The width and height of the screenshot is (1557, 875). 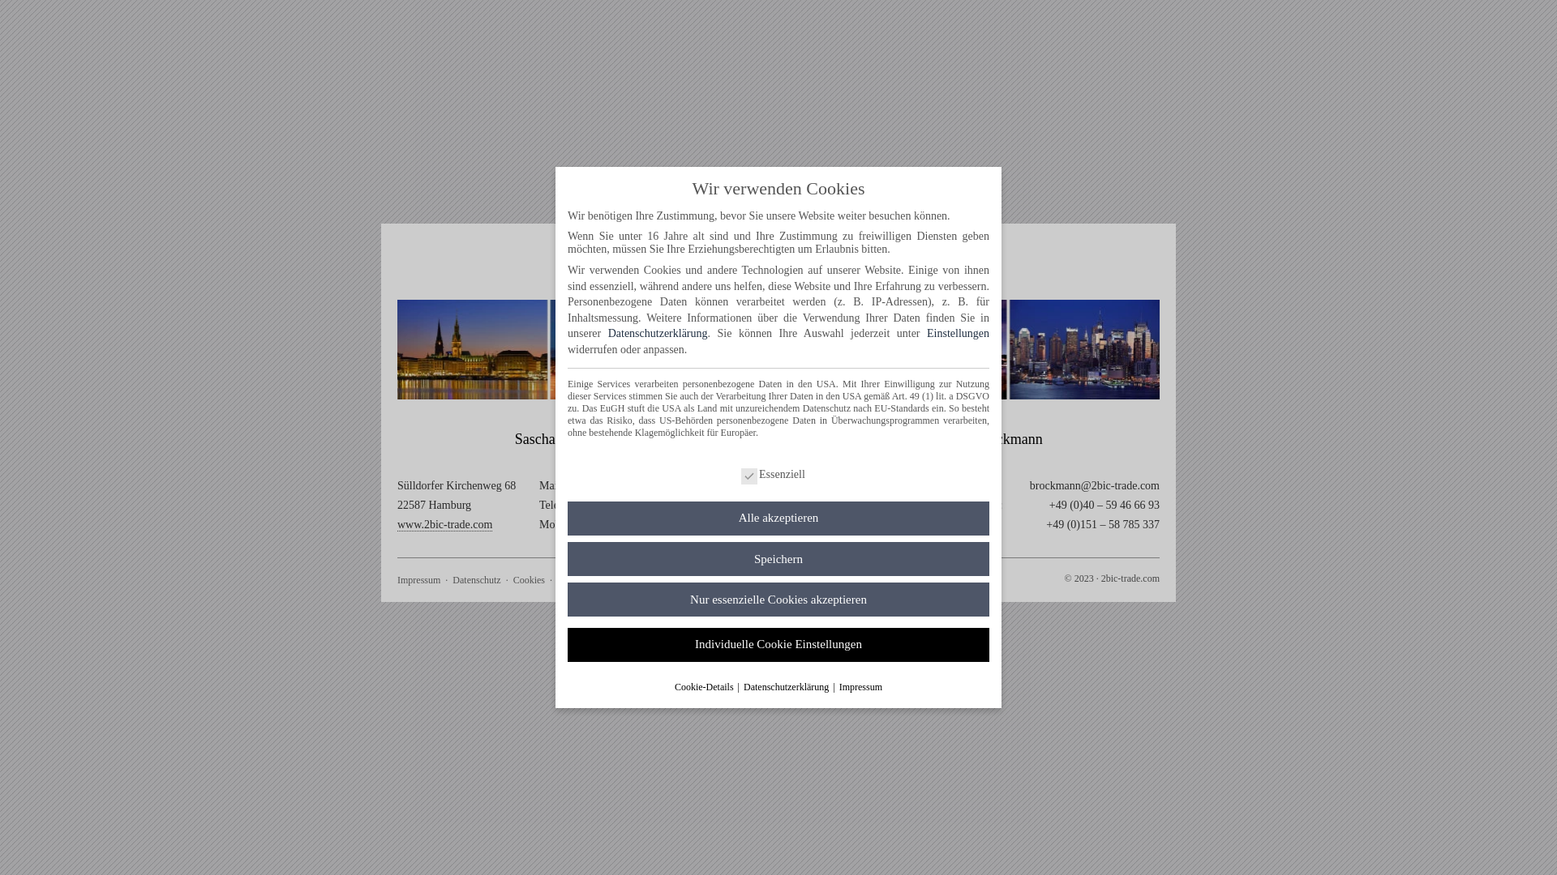 I want to click on Alle akzeptieren, so click(x=778, y=519).